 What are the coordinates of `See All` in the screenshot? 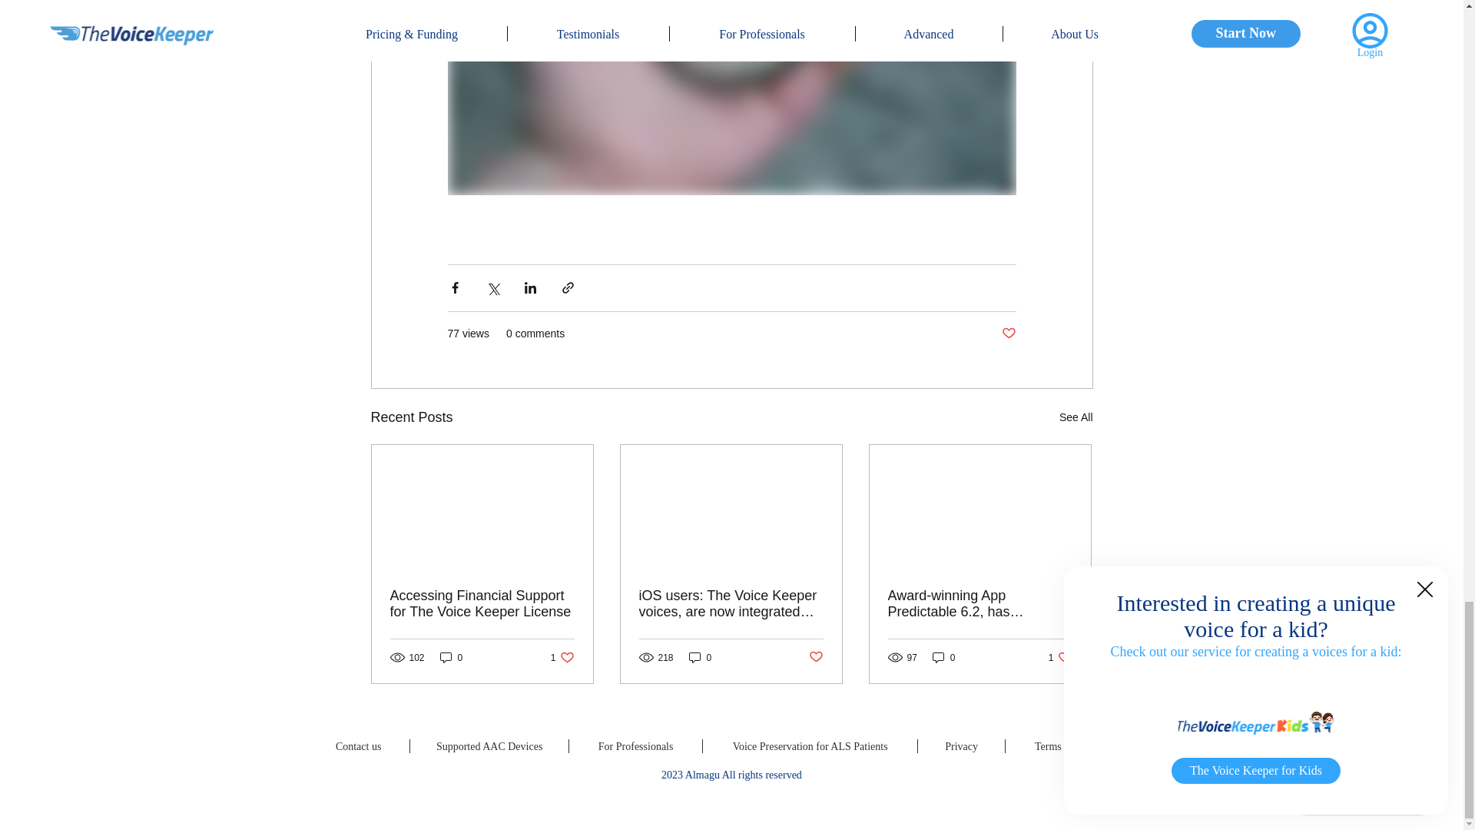 It's located at (701, 657).